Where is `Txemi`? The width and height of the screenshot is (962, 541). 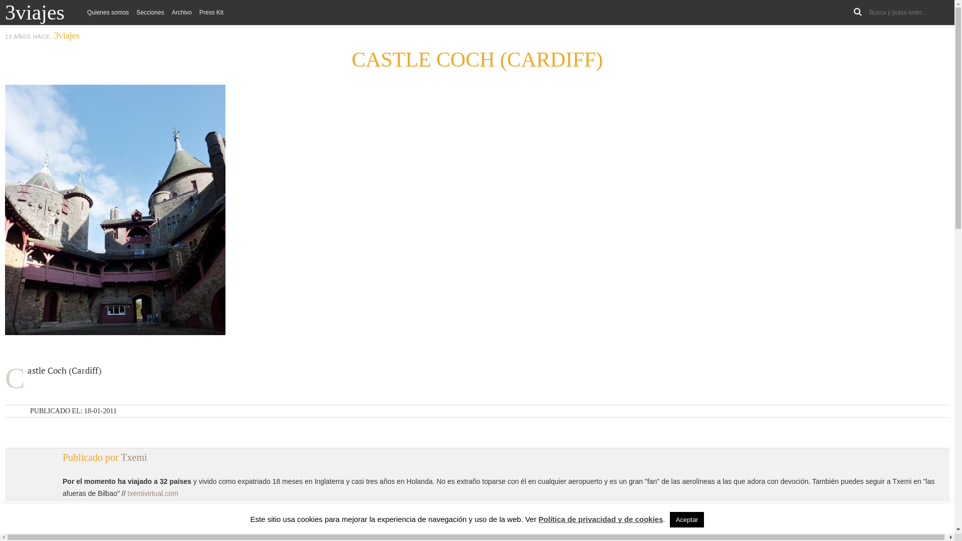
Txemi is located at coordinates (134, 457).